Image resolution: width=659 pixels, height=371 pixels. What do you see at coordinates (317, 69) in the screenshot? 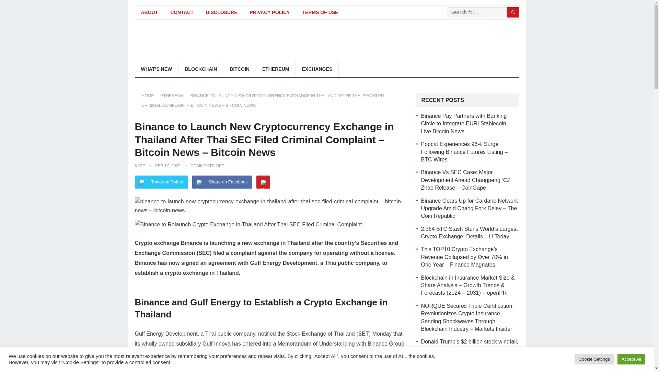
I see `EXCHANGES` at bounding box center [317, 69].